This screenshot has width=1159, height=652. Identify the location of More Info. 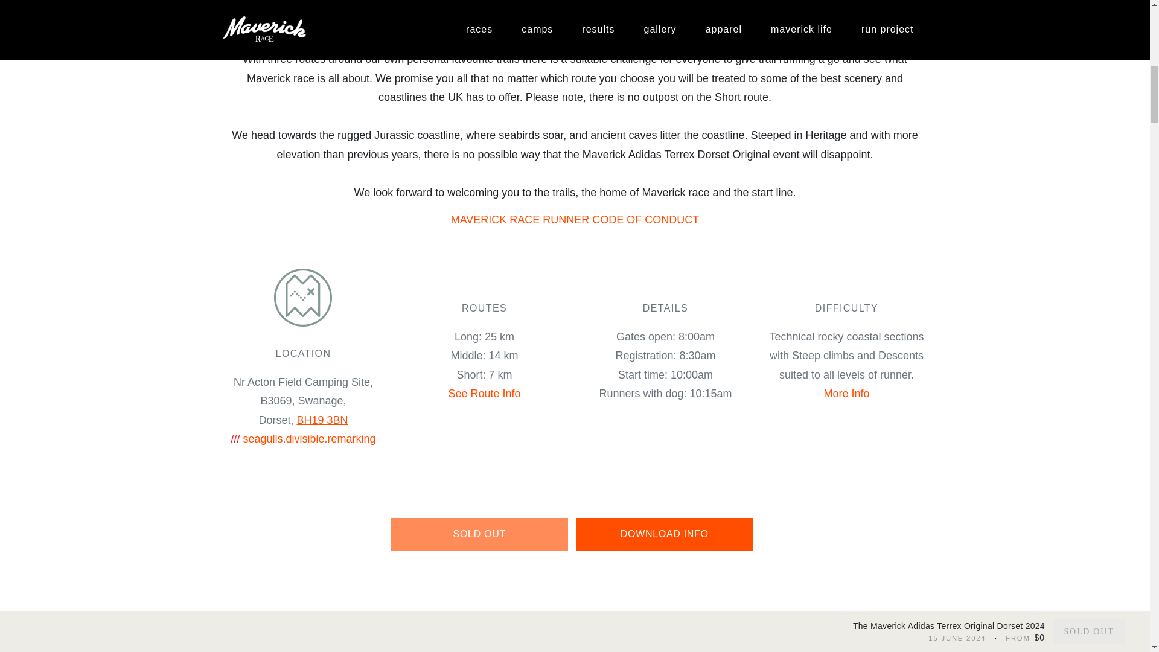
(846, 394).